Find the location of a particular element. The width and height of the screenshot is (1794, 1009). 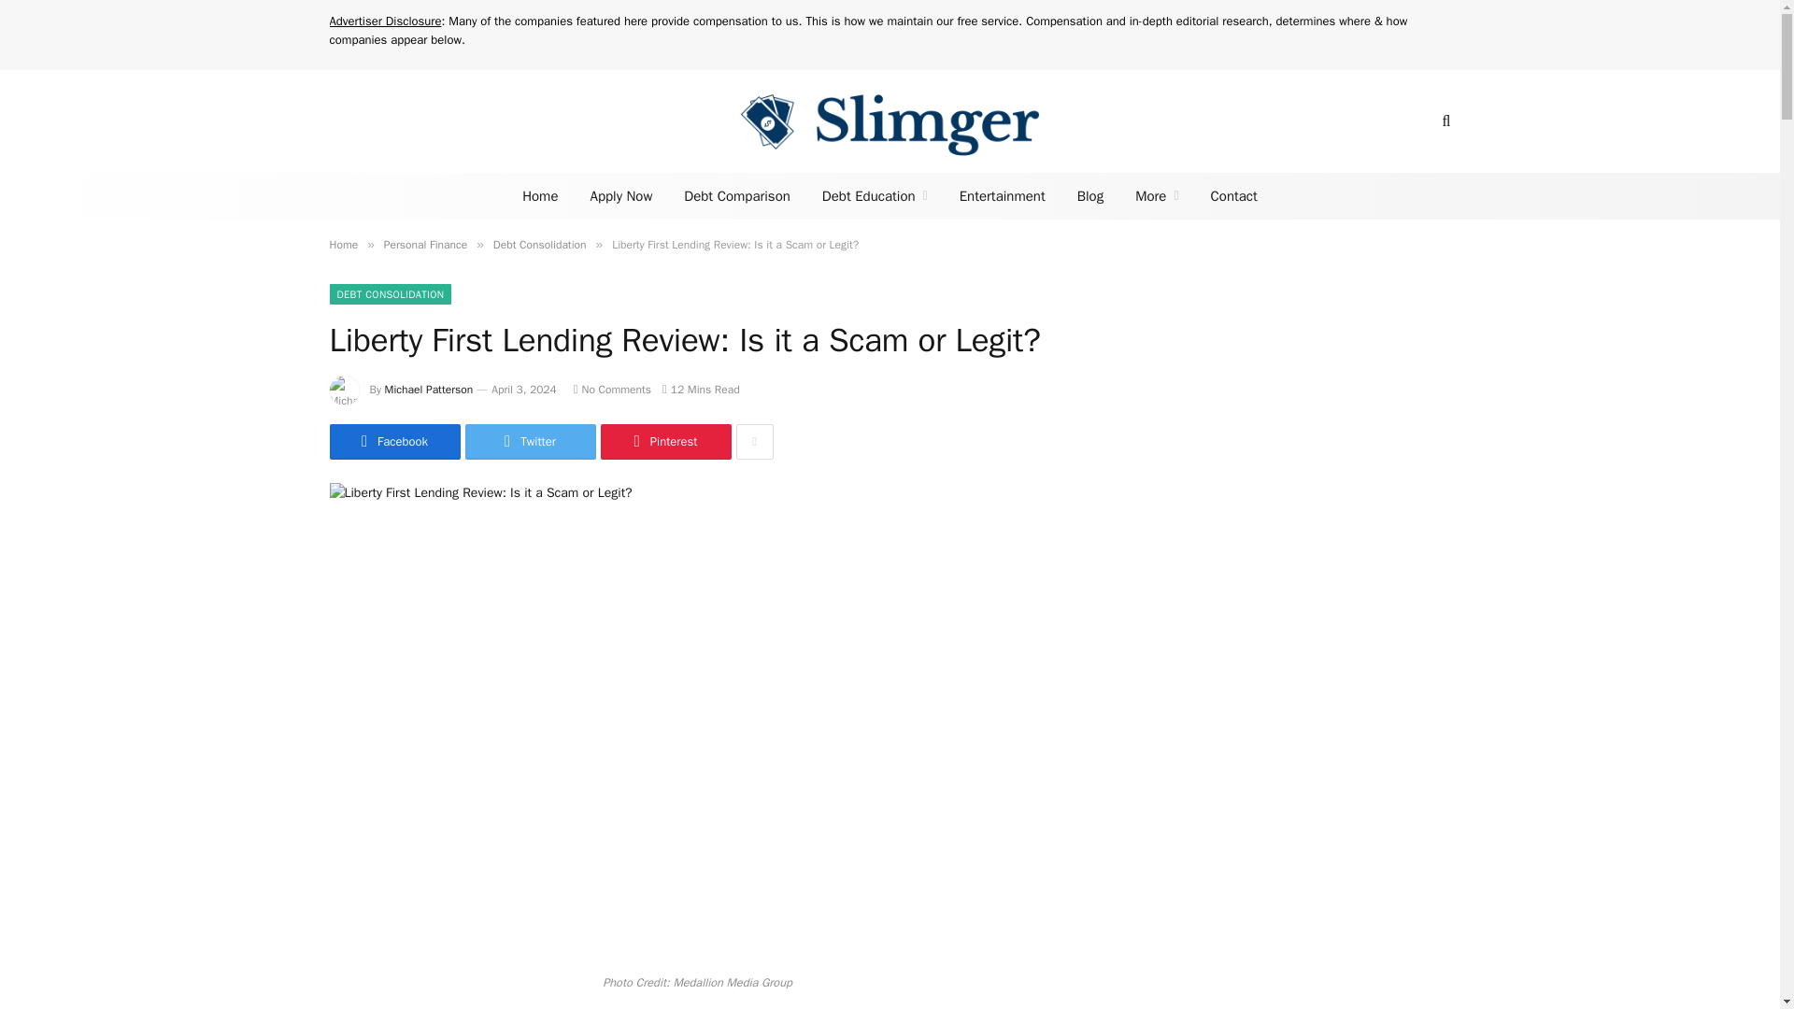

Contact is located at coordinates (1233, 196).